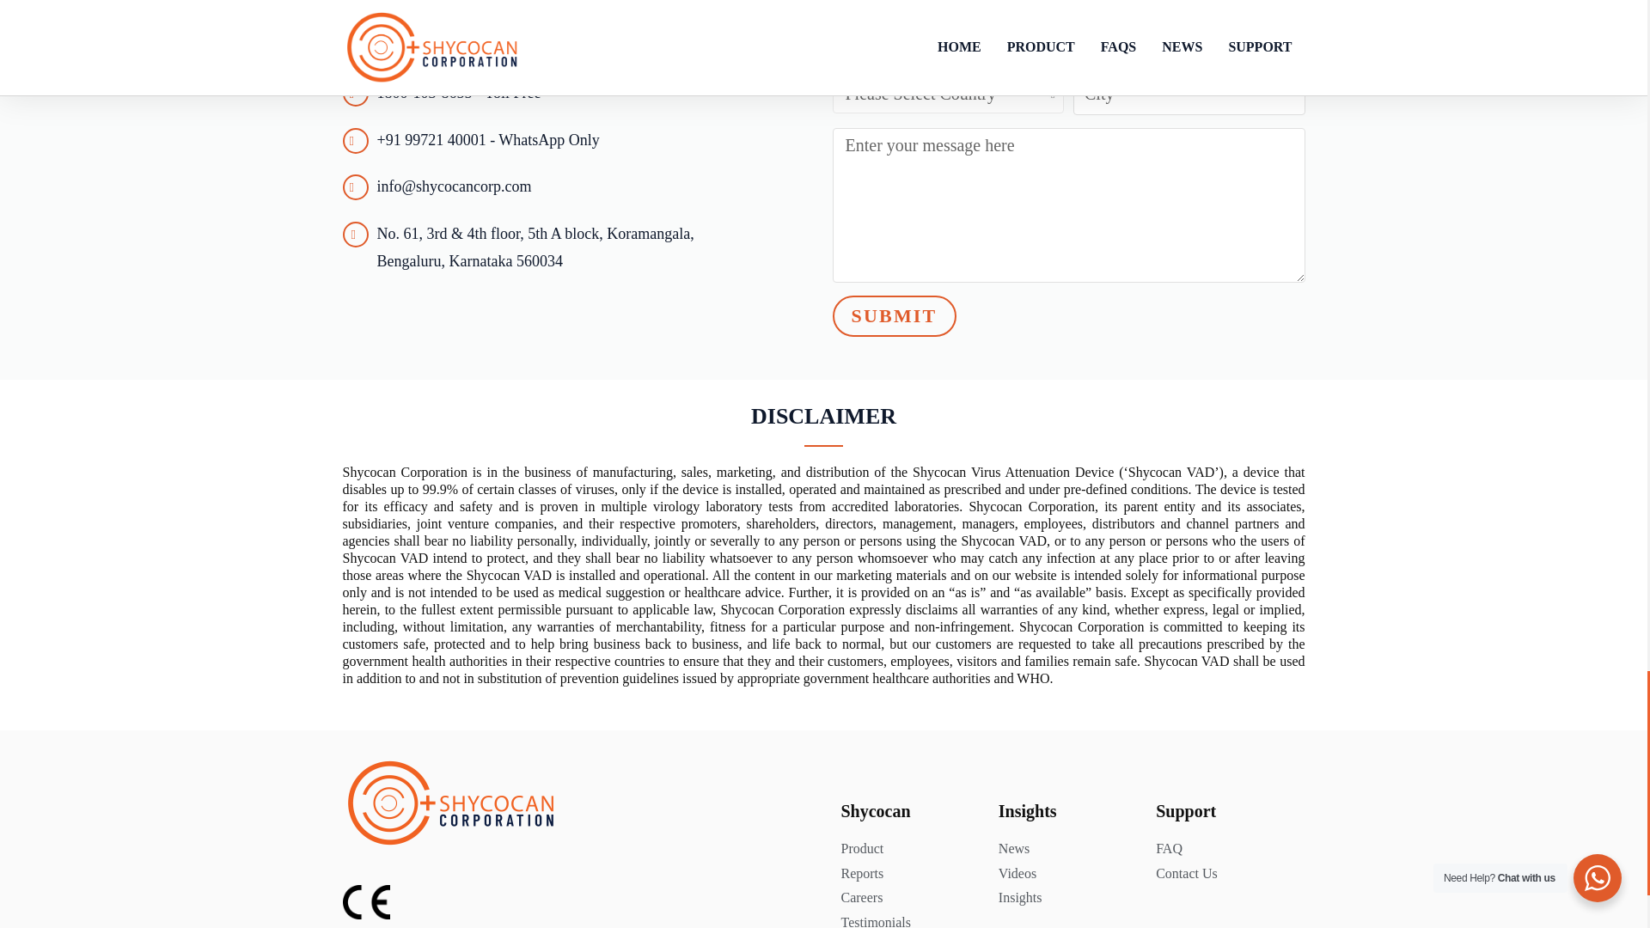 This screenshot has height=928, width=1650. What do you see at coordinates (450, 803) in the screenshot?
I see `SHYCOCAN CORPORATION-LOGO` at bounding box center [450, 803].